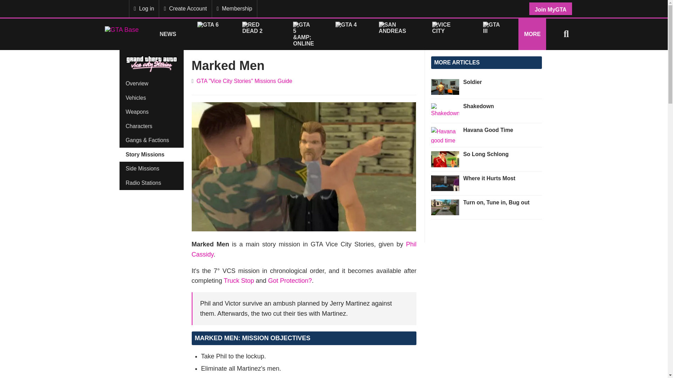 The image size is (673, 378). What do you see at coordinates (234, 8) in the screenshot?
I see `Membership` at bounding box center [234, 8].